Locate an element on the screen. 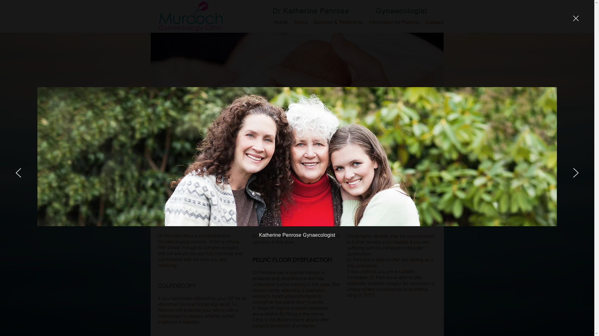  IN-OFFICE PROCEDURES is located at coordinates (345, 157).